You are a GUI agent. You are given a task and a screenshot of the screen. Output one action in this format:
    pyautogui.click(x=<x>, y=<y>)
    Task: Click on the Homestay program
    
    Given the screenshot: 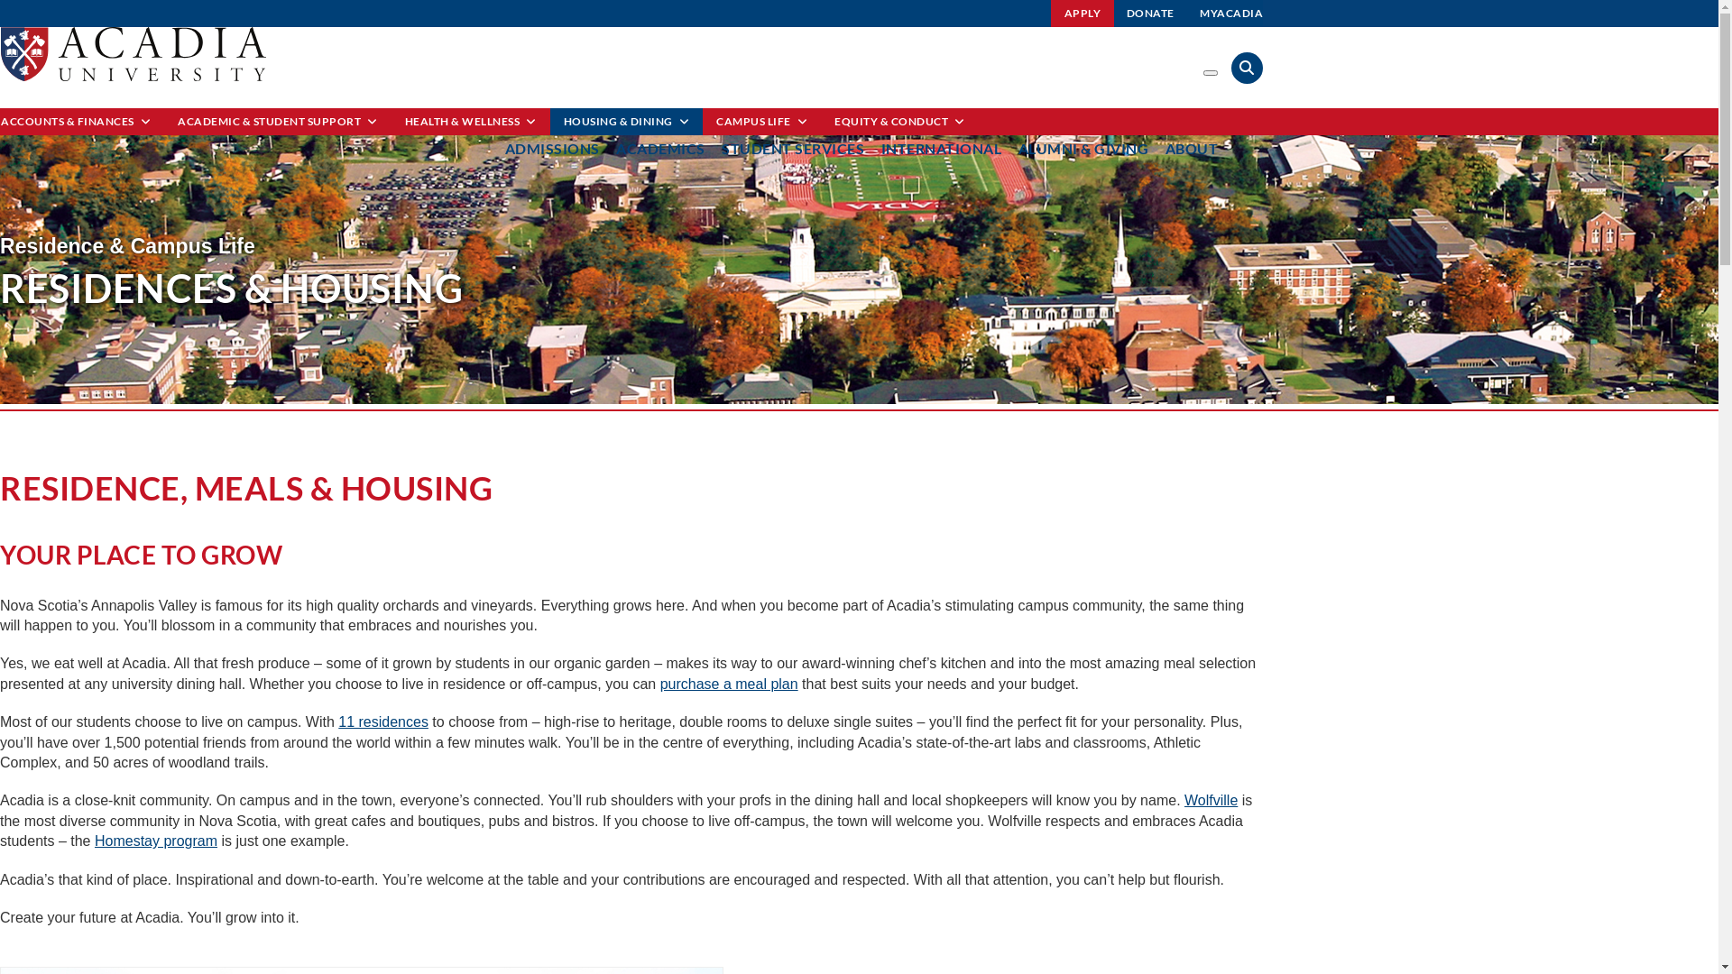 What is the action you would take?
    pyautogui.click(x=156, y=841)
    